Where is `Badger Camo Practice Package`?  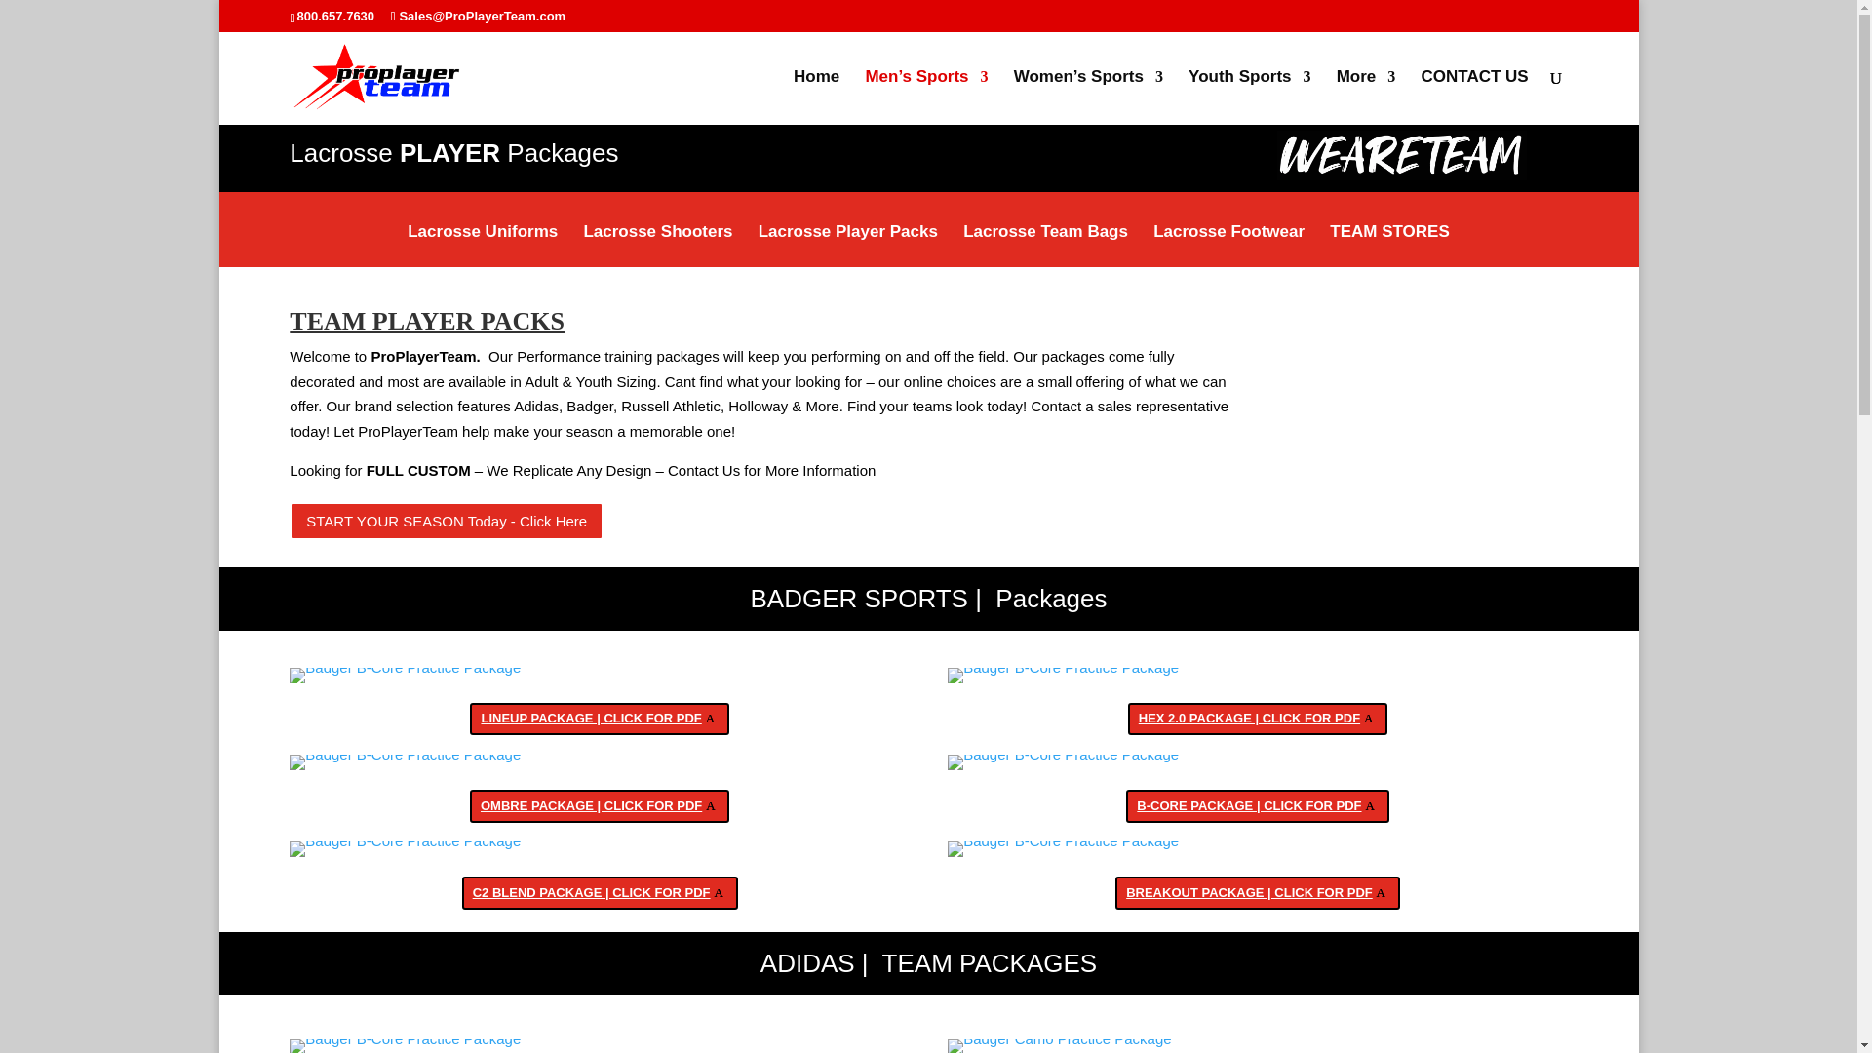 Badger Camo Practice Package is located at coordinates (1059, 1045).